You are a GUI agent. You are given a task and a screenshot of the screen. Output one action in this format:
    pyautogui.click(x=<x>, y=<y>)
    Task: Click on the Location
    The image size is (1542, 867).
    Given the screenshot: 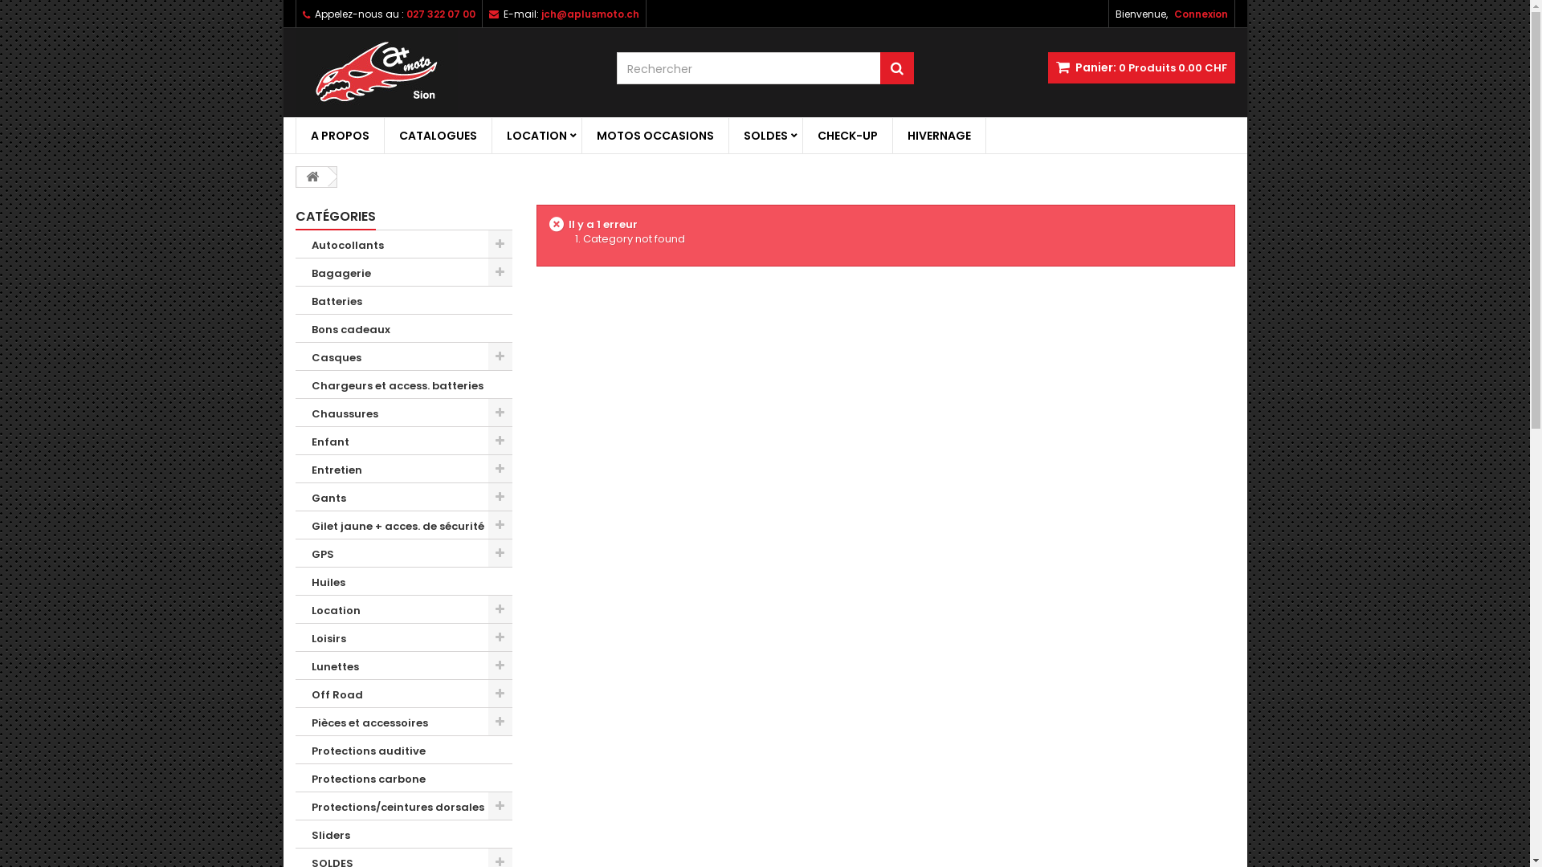 What is the action you would take?
    pyautogui.click(x=404, y=610)
    